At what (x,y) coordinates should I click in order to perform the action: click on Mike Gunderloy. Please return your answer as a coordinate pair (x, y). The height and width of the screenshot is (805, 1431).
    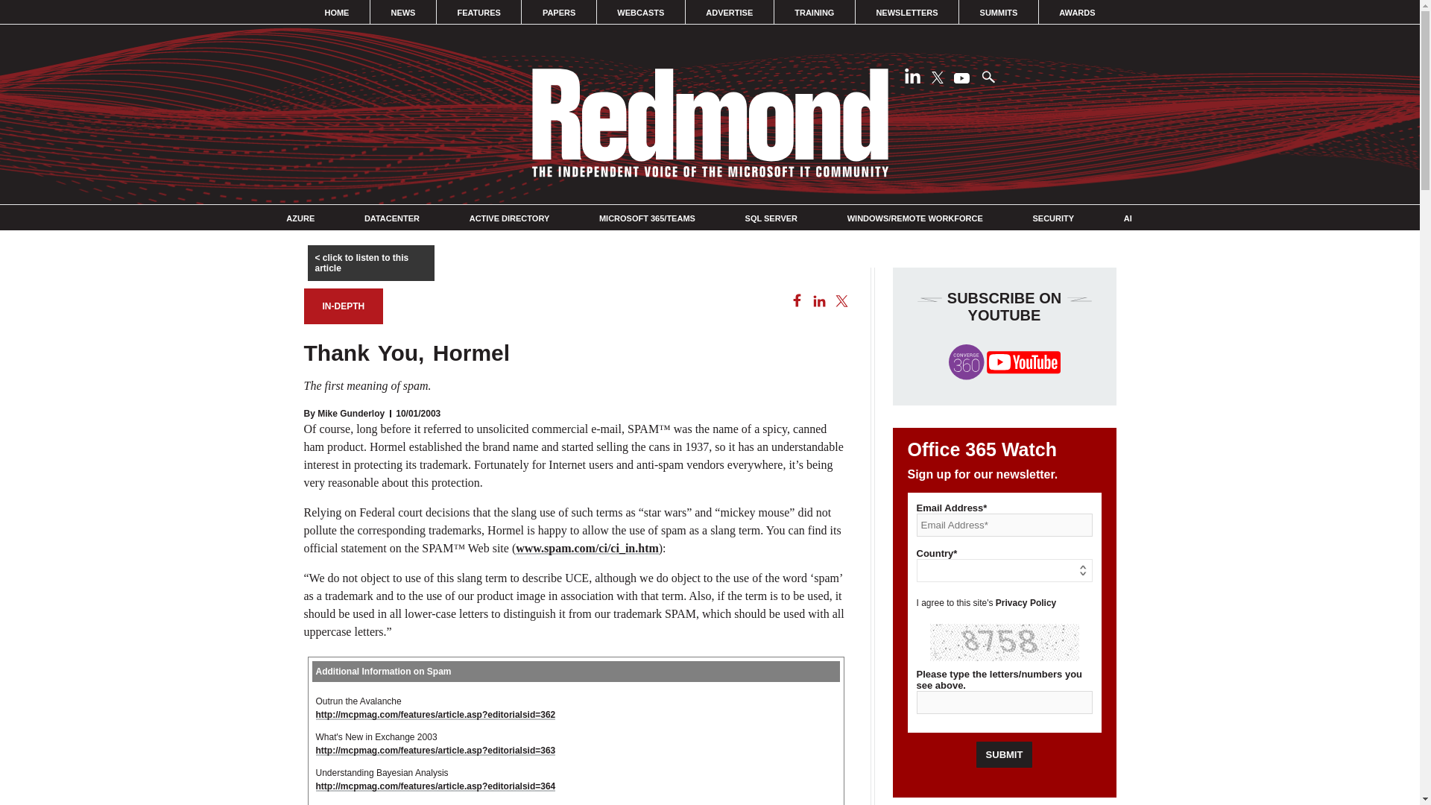
    Looking at the image, I should click on (351, 413).